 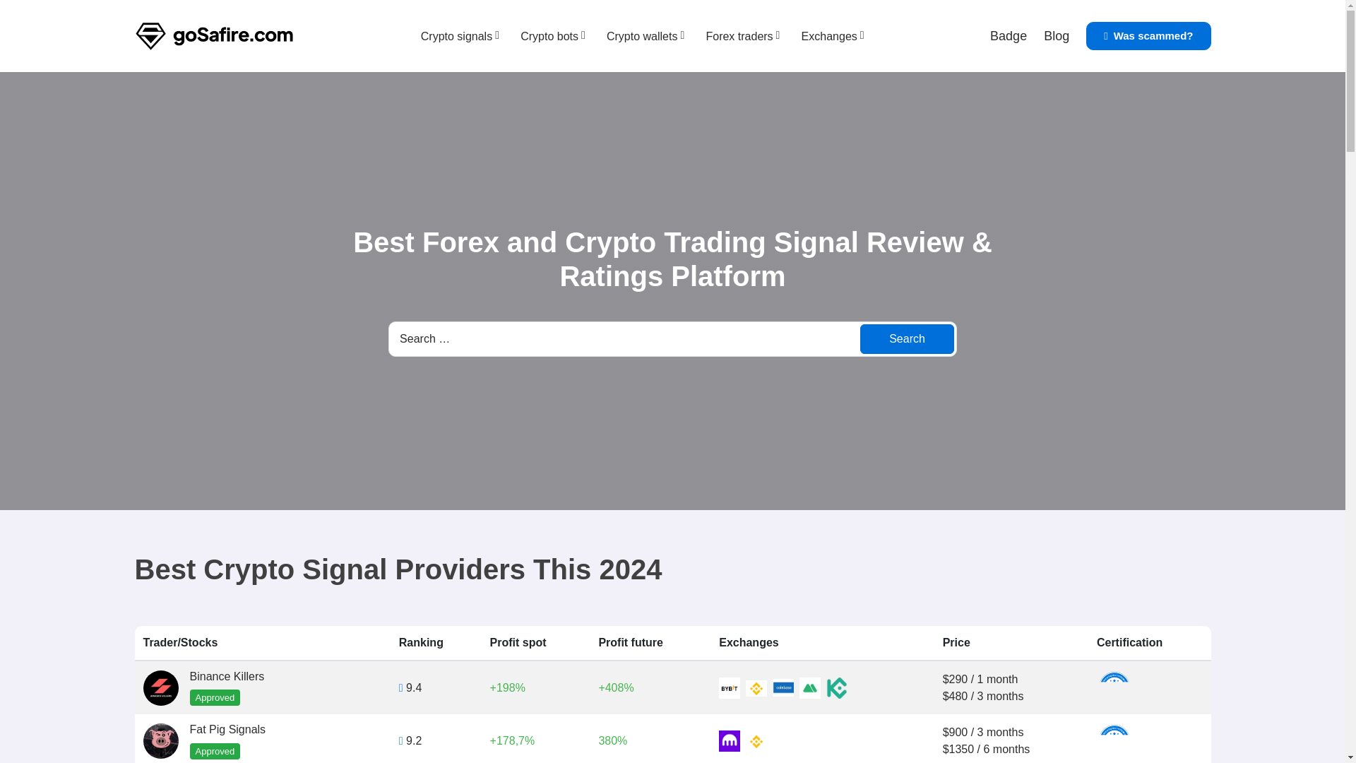 I want to click on MEXC, so click(x=809, y=688).